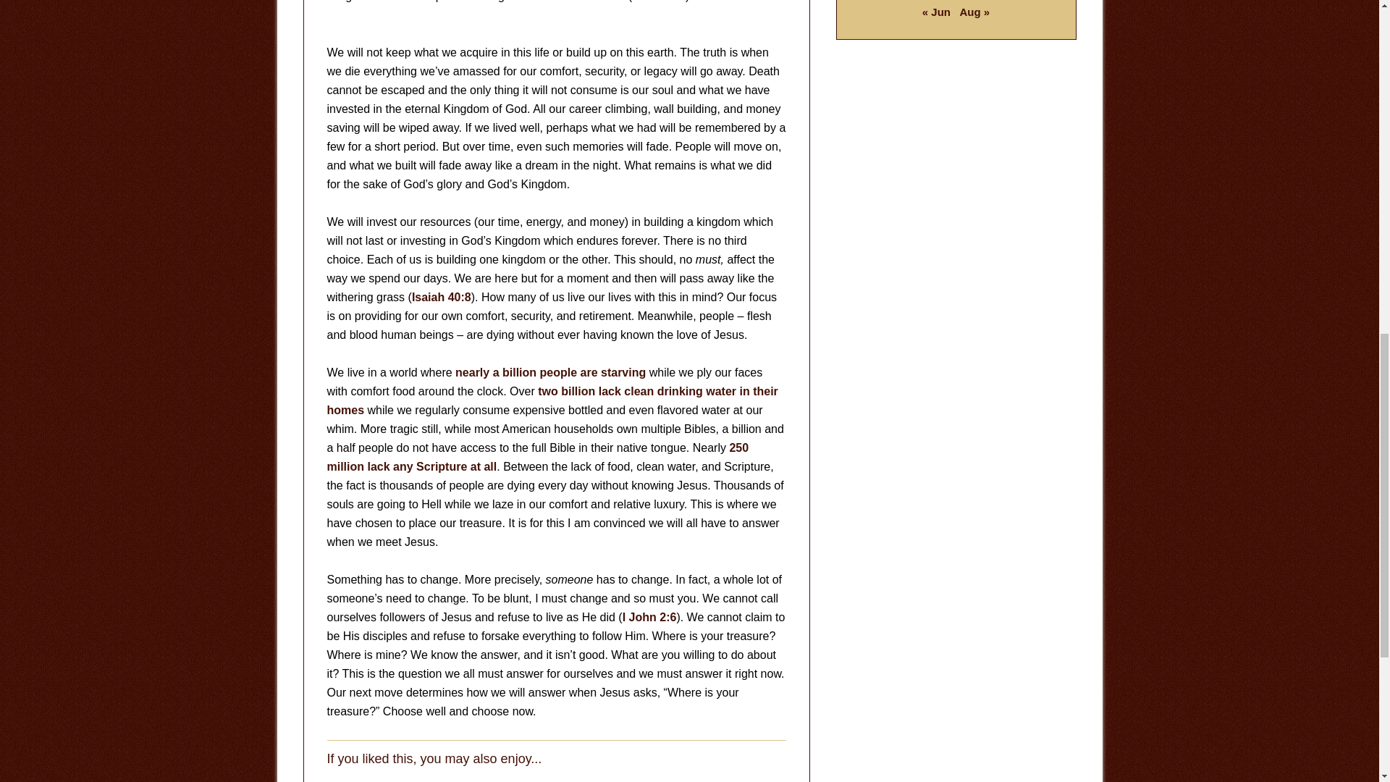  Describe the element at coordinates (650, 617) in the screenshot. I see `I John 2:6` at that location.